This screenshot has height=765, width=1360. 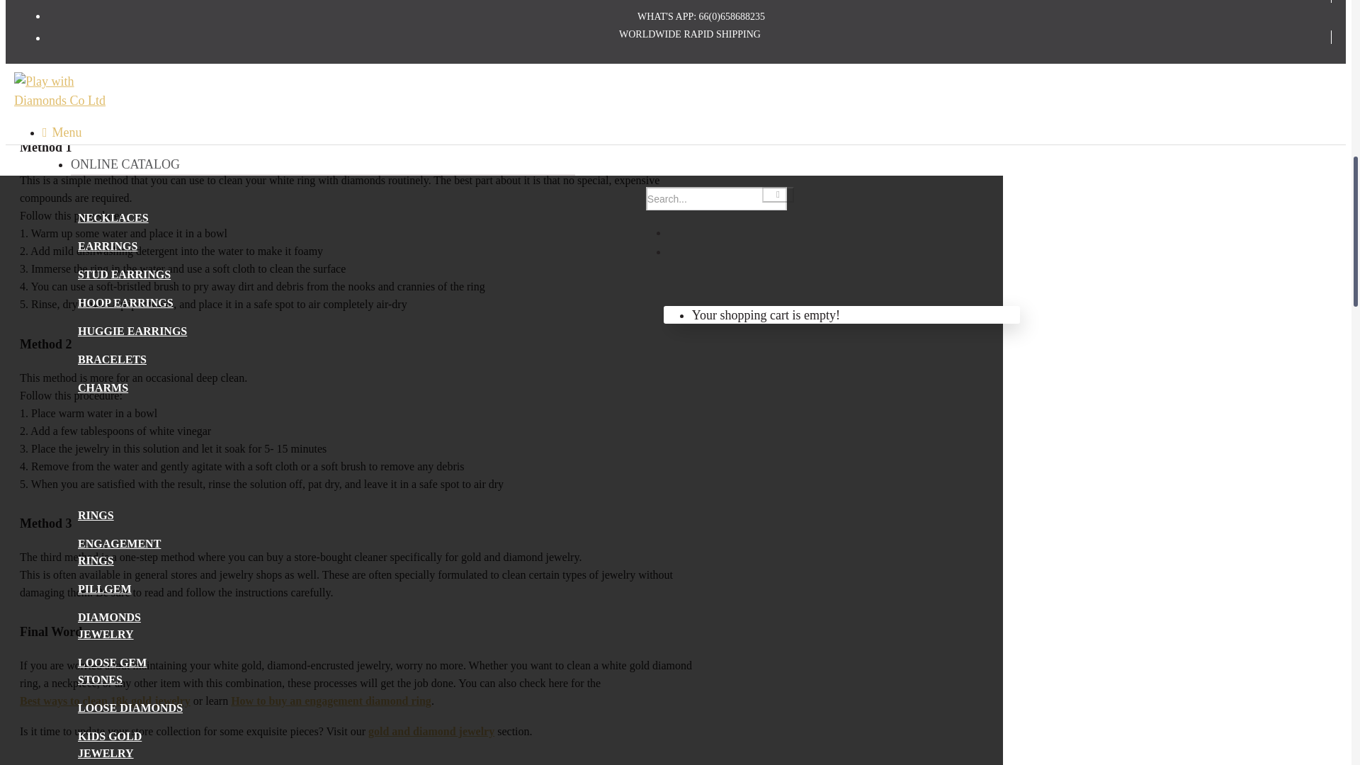 What do you see at coordinates (114, 653) in the screenshot?
I see `OUR TEAM` at bounding box center [114, 653].